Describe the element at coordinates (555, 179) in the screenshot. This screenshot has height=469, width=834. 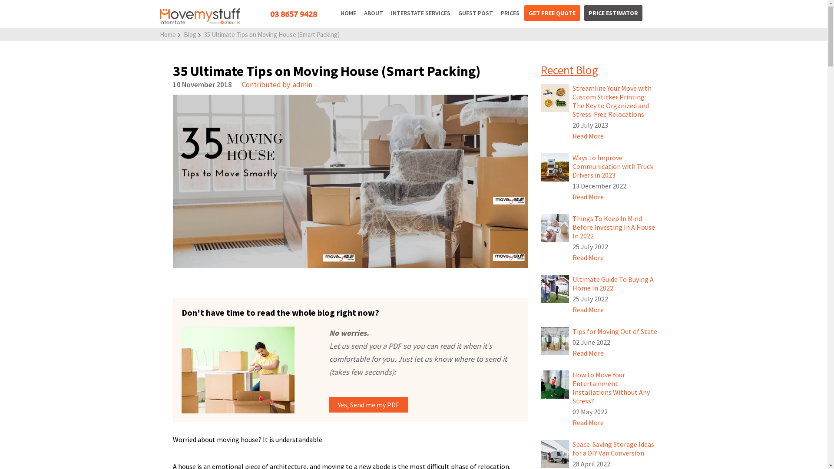
I see `Ways to Improve Communication with Truck Drivers in 2023` at that location.